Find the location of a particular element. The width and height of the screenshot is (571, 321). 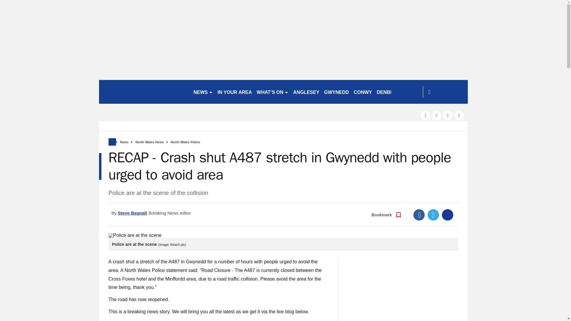

twitter is located at coordinates (437, 115).